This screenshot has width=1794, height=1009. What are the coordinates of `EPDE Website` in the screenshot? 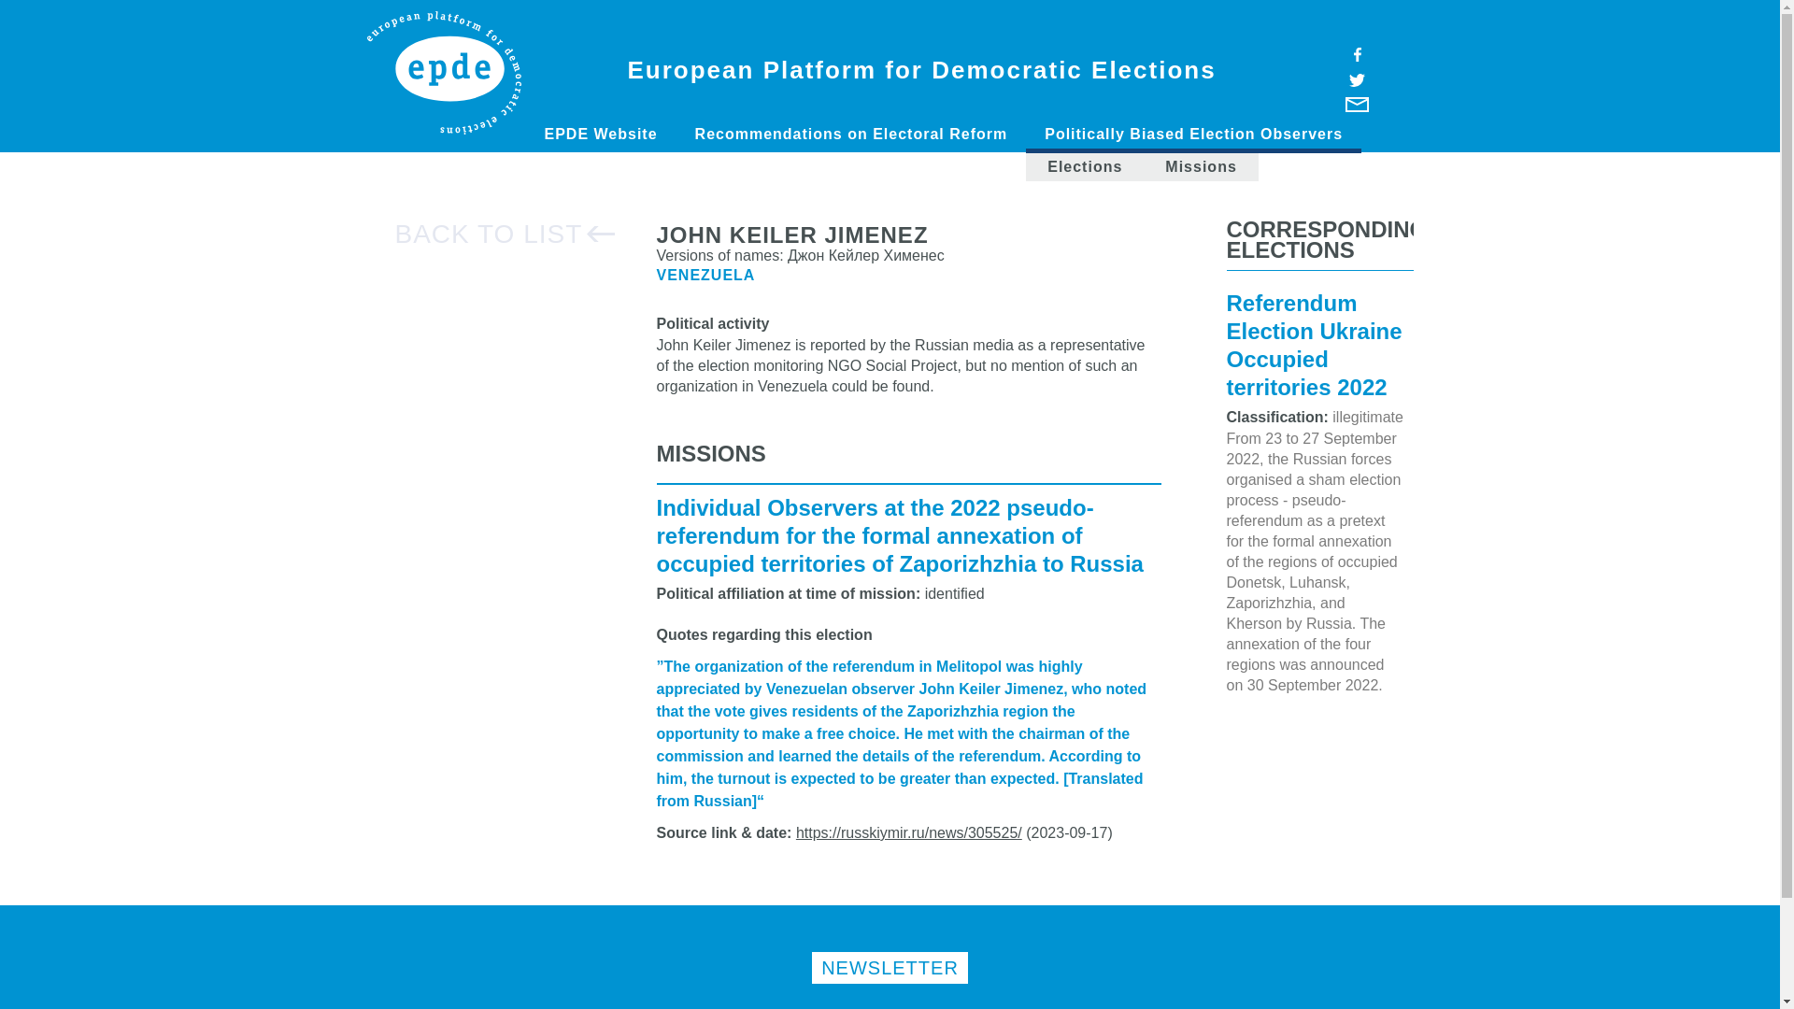 It's located at (600, 134).